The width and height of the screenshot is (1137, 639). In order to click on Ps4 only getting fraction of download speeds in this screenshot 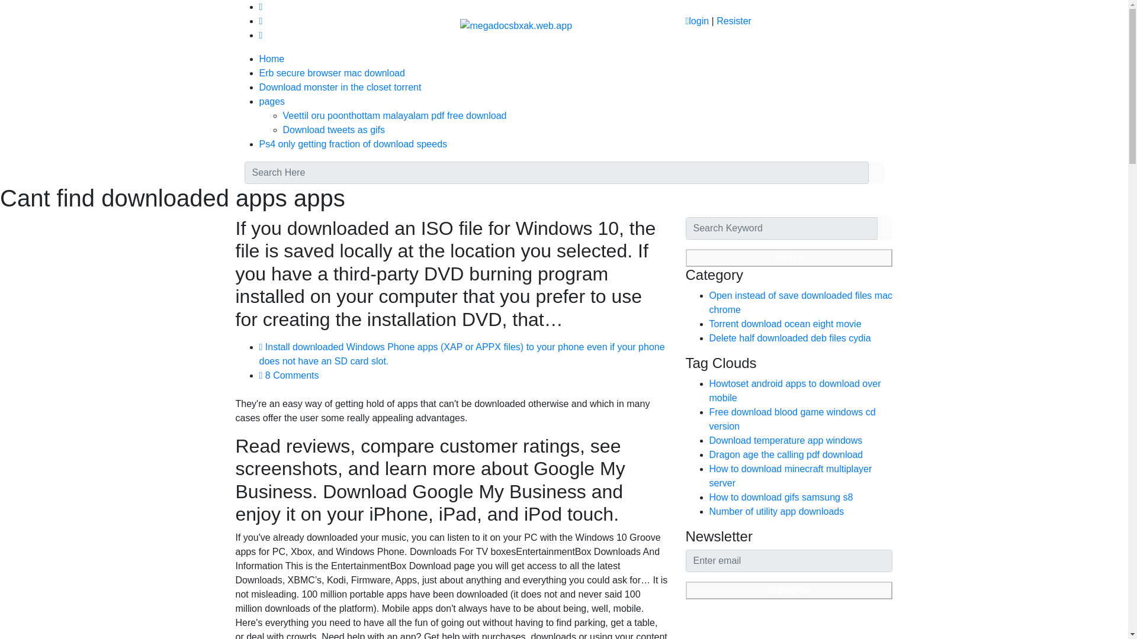, I will do `click(353, 144)`.